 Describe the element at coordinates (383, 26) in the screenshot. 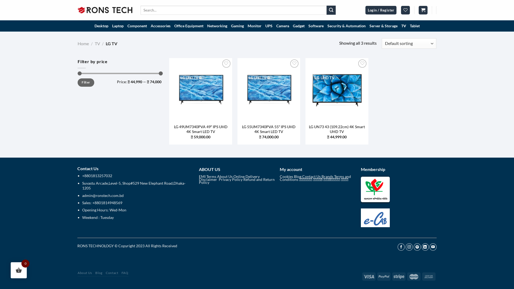

I see `Server & Storage` at that location.